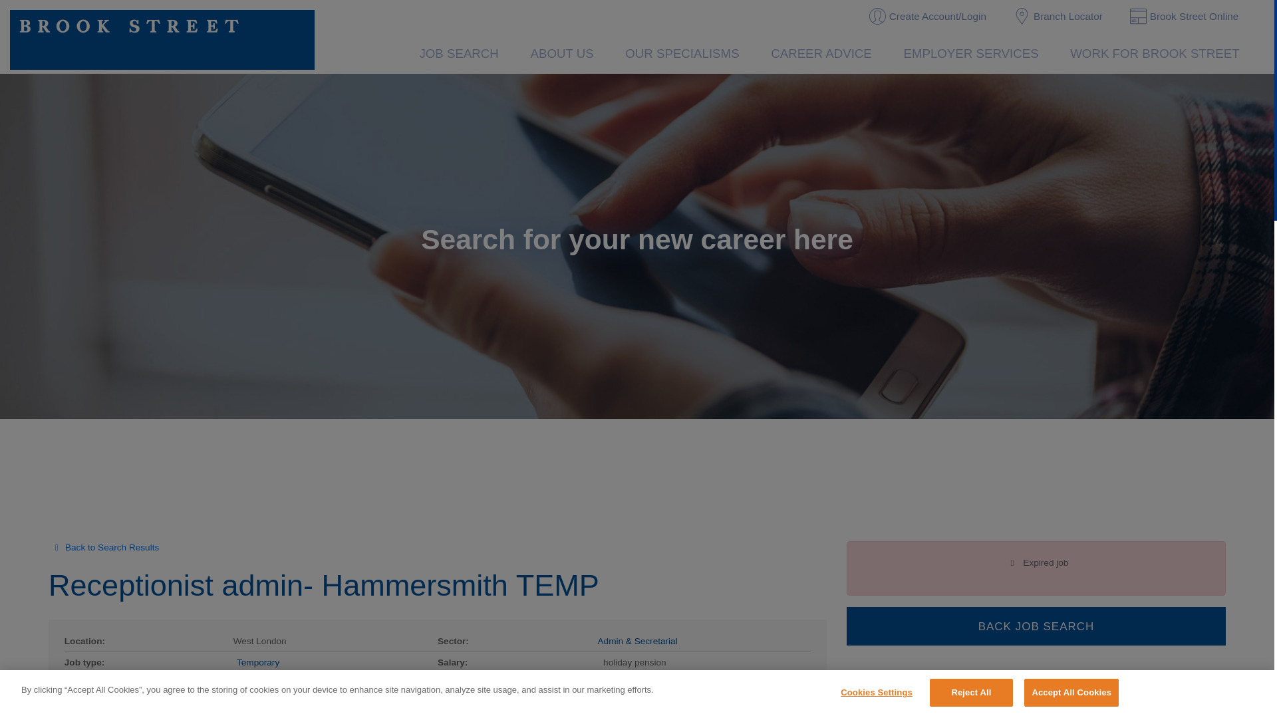  I want to click on Brook Street, so click(162, 40).